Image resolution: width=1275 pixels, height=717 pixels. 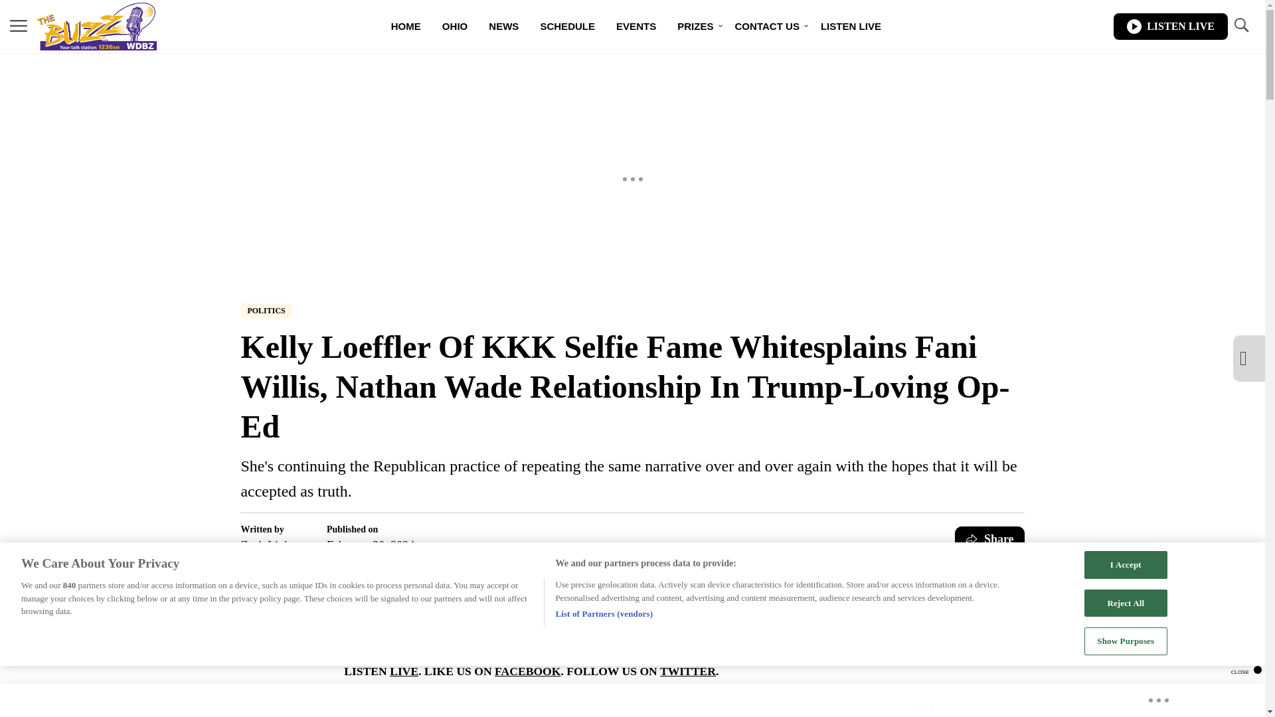 I want to click on MENU, so click(x=19, y=25).